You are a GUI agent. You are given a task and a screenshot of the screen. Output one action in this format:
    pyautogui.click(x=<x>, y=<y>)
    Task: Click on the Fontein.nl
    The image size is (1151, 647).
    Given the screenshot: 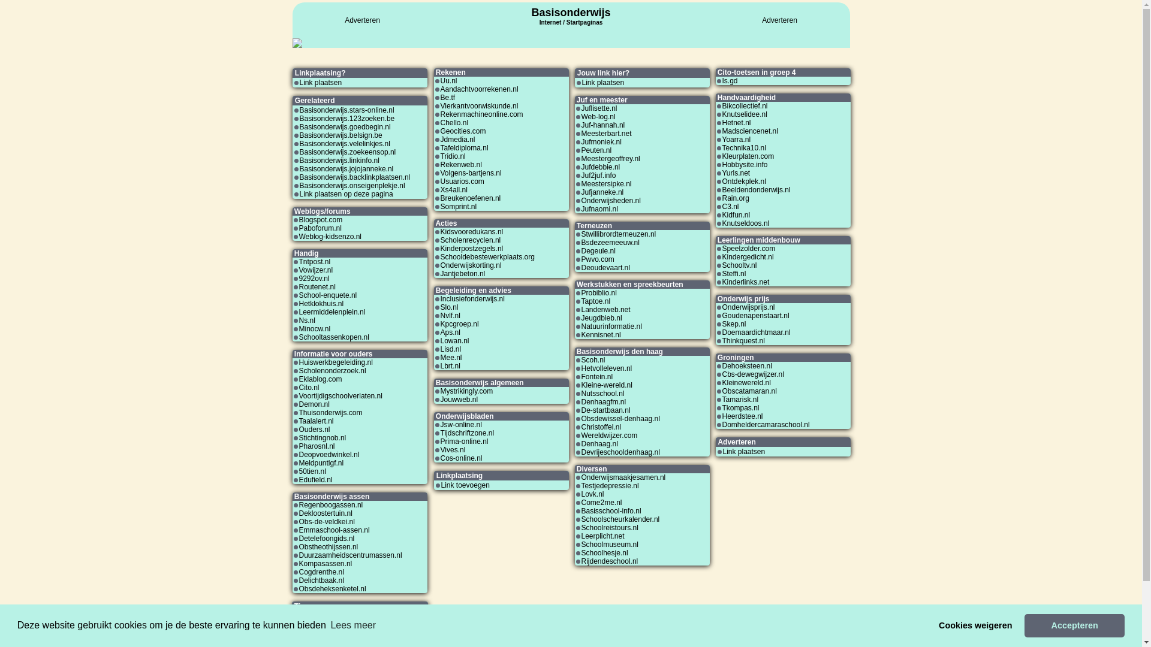 What is the action you would take?
    pyautogui.click(x=597, y=377)
    